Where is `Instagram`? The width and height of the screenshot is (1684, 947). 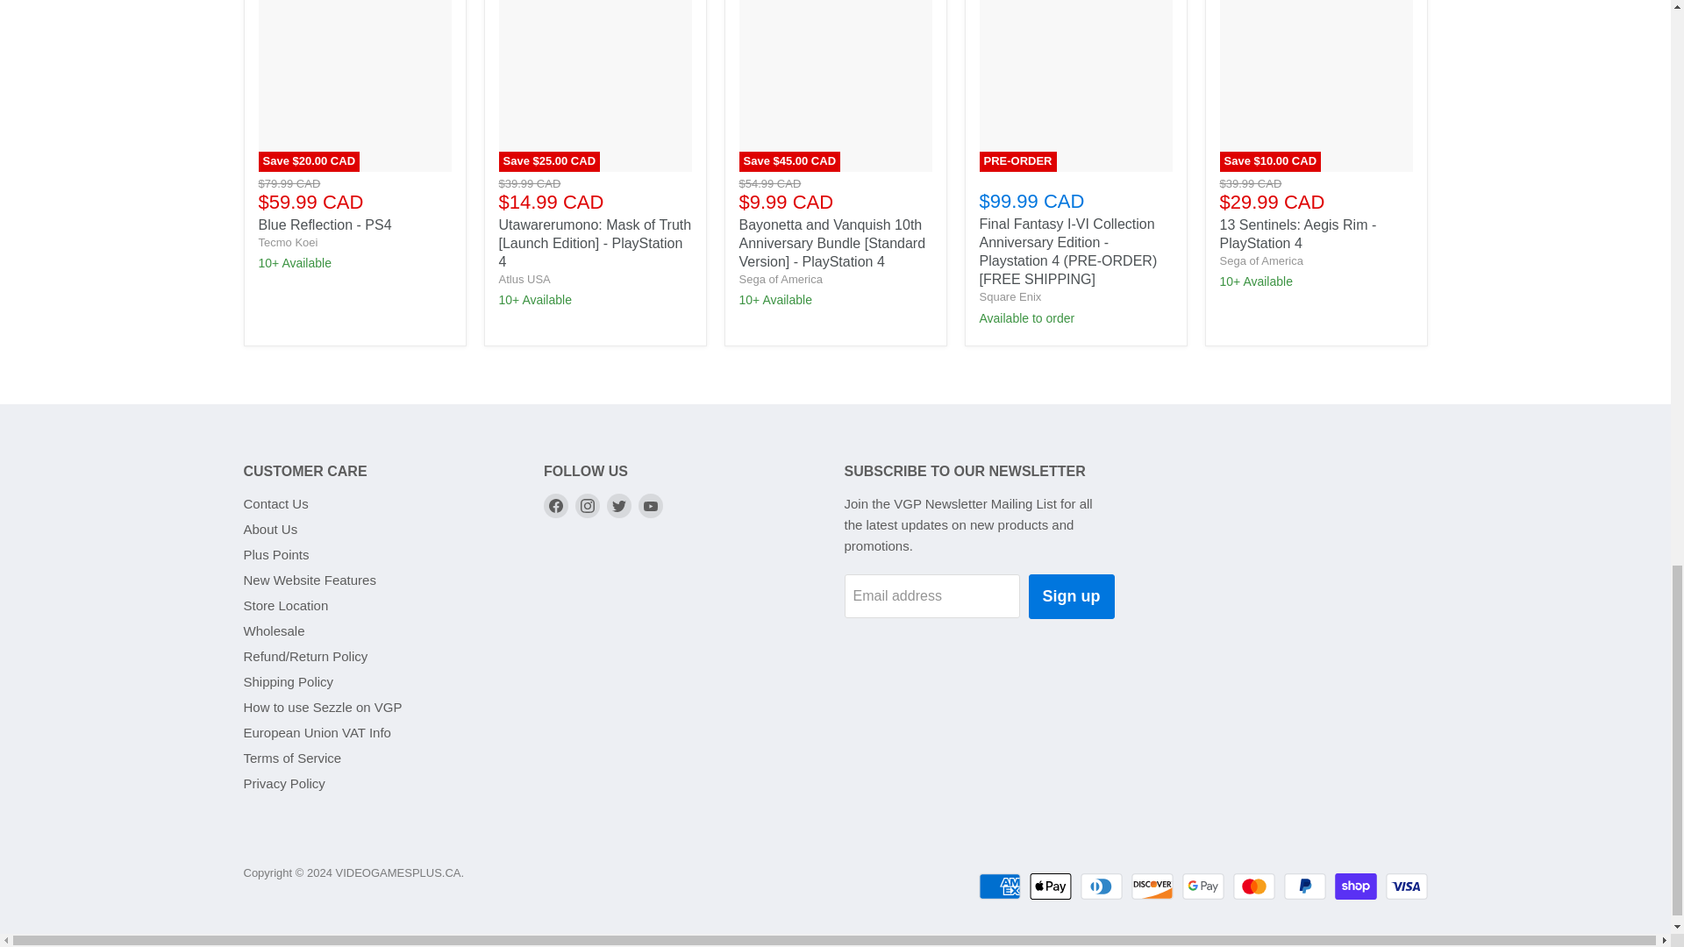
Instagram is located at coordinates (588, 505).